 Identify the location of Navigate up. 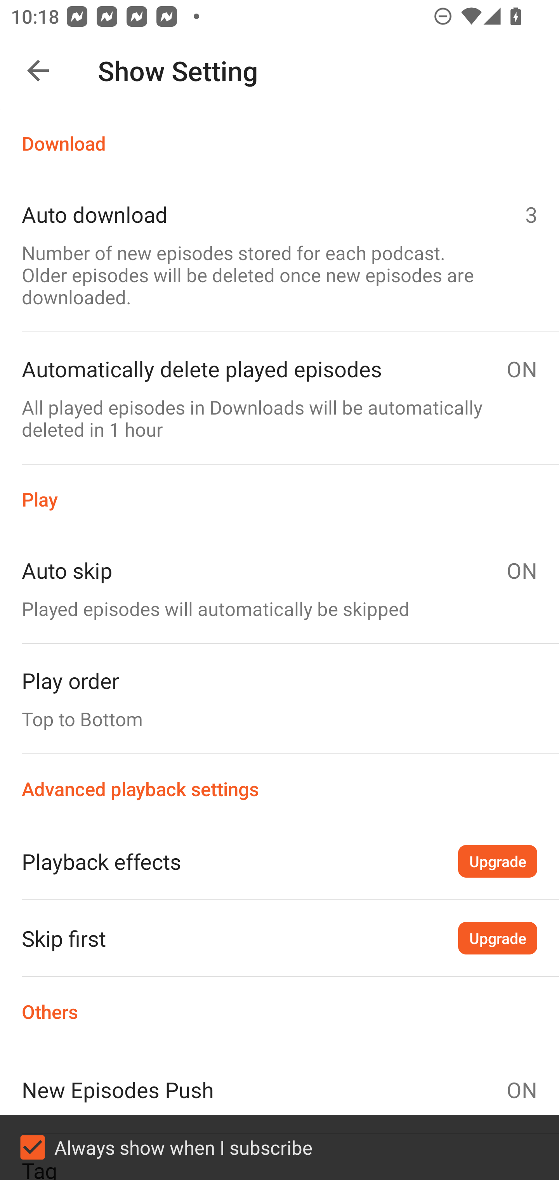
(38, 71).